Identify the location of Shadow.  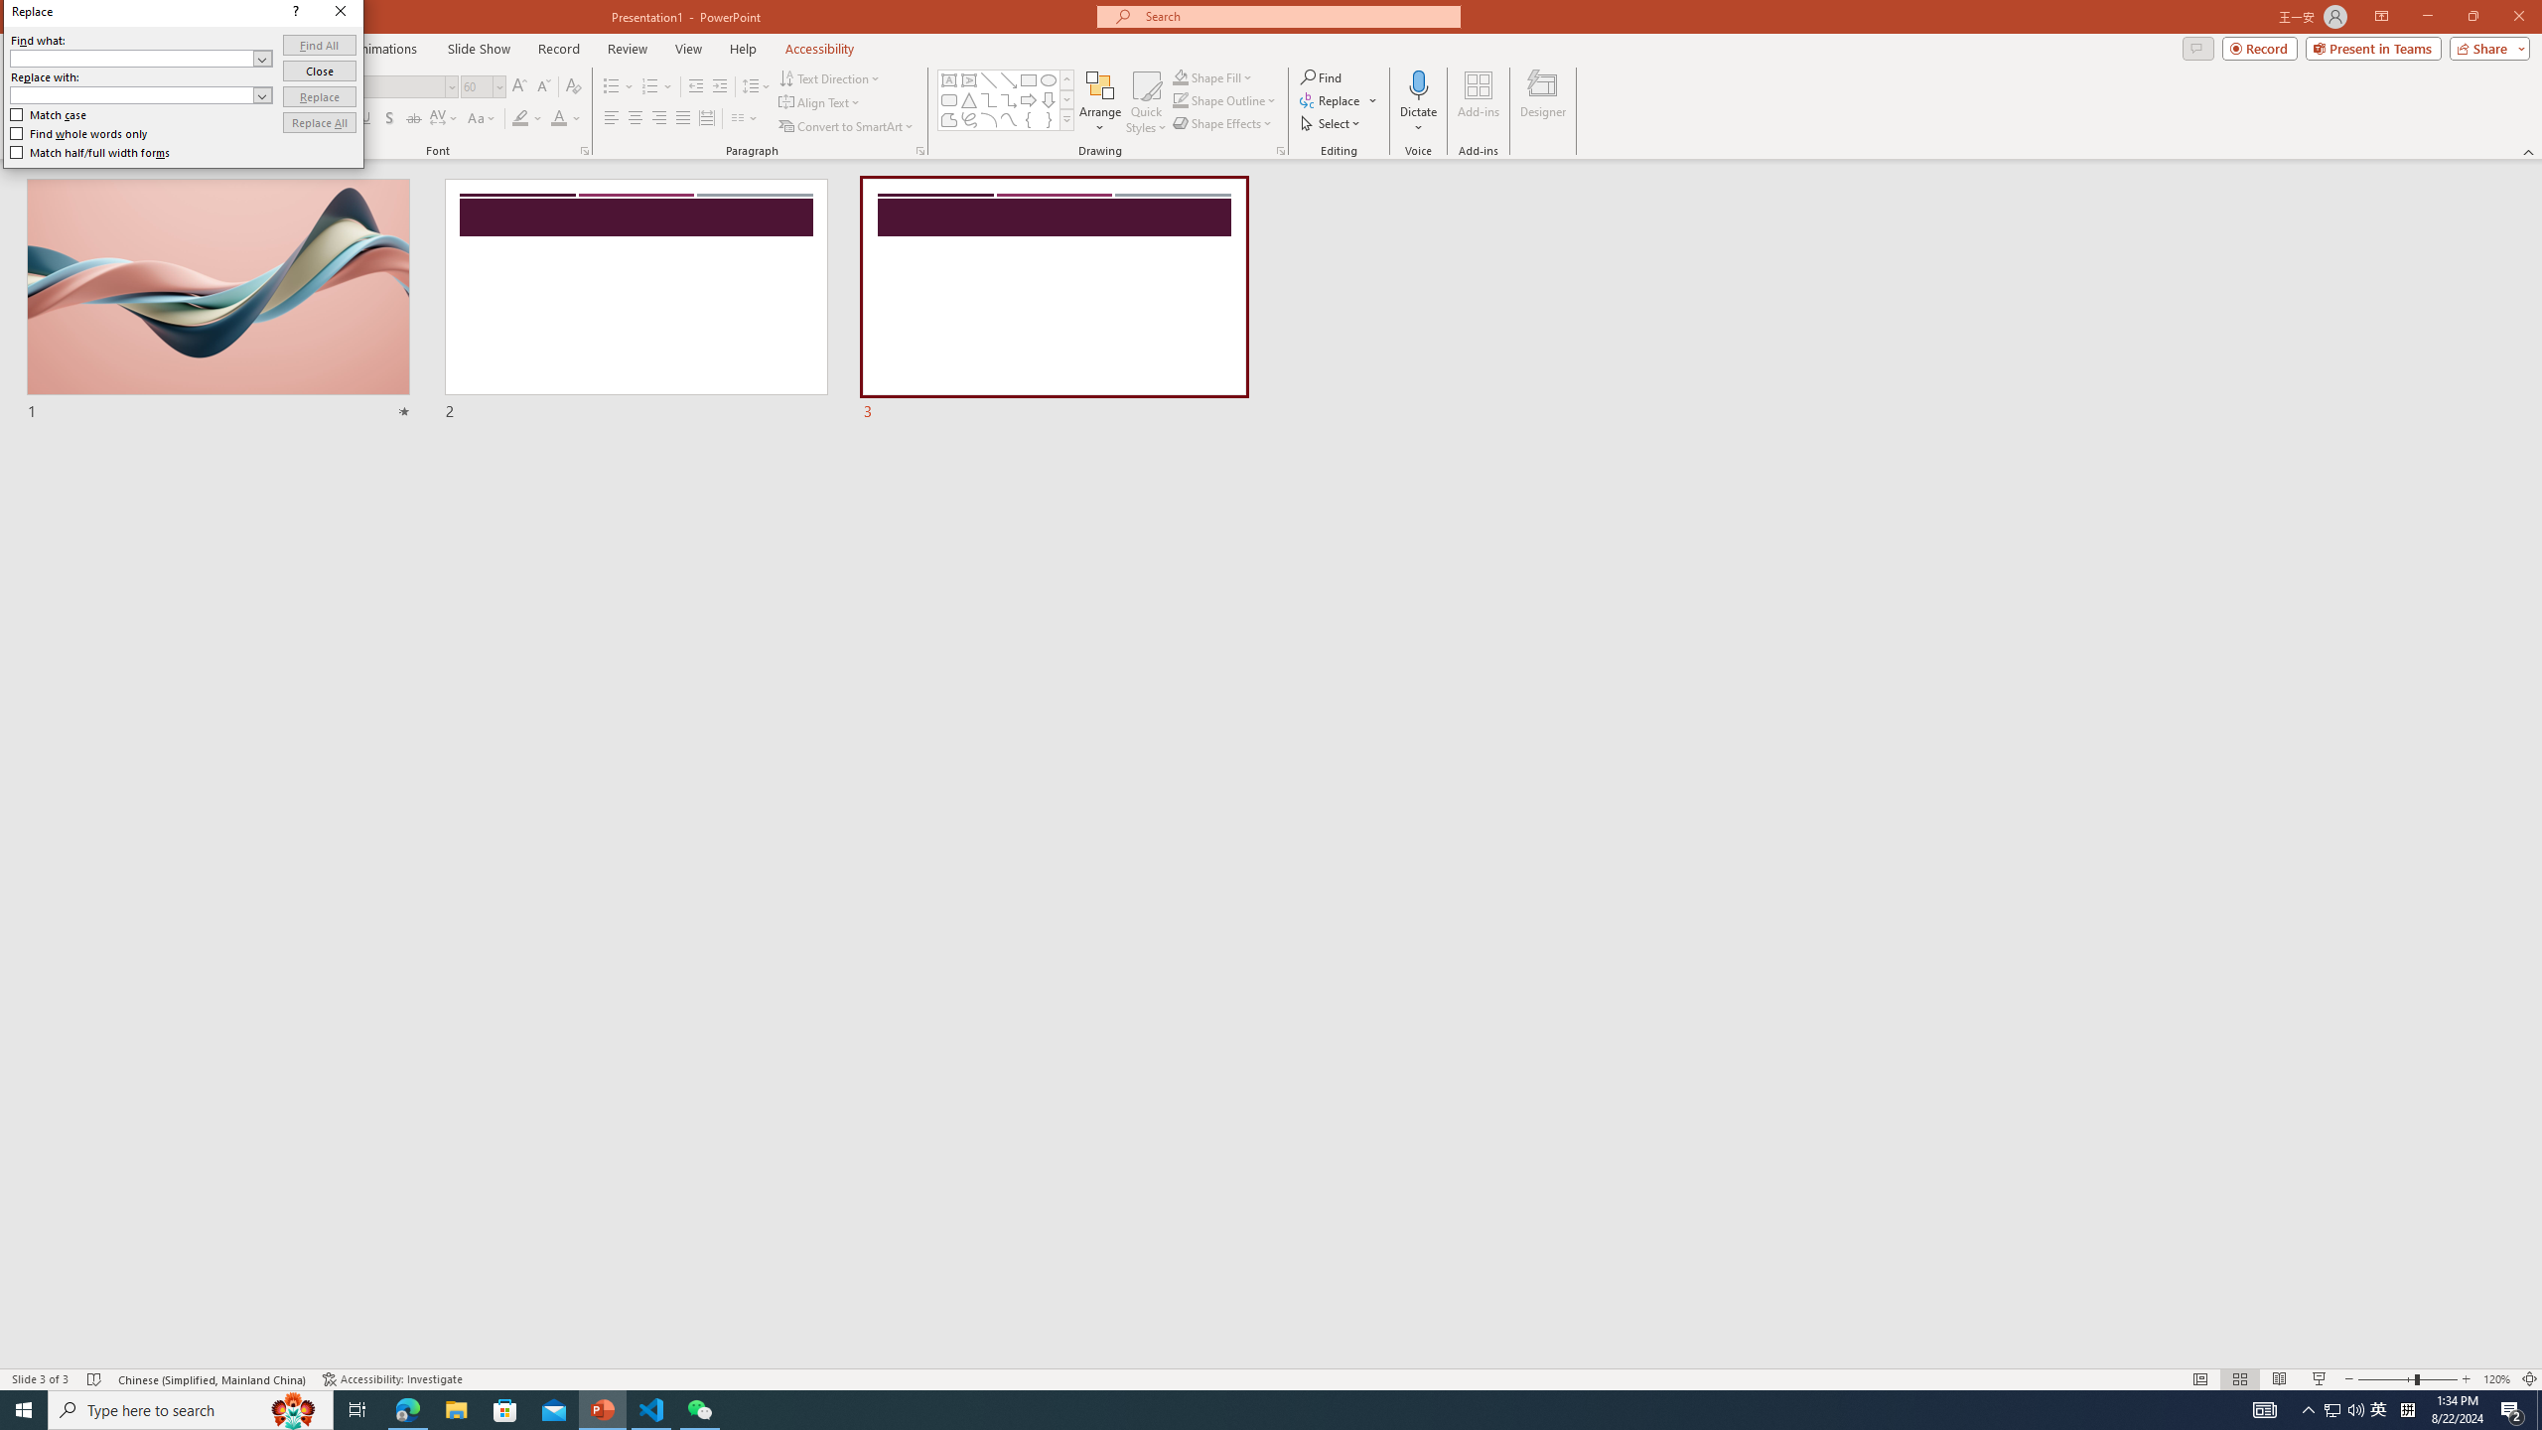
(389, 119).